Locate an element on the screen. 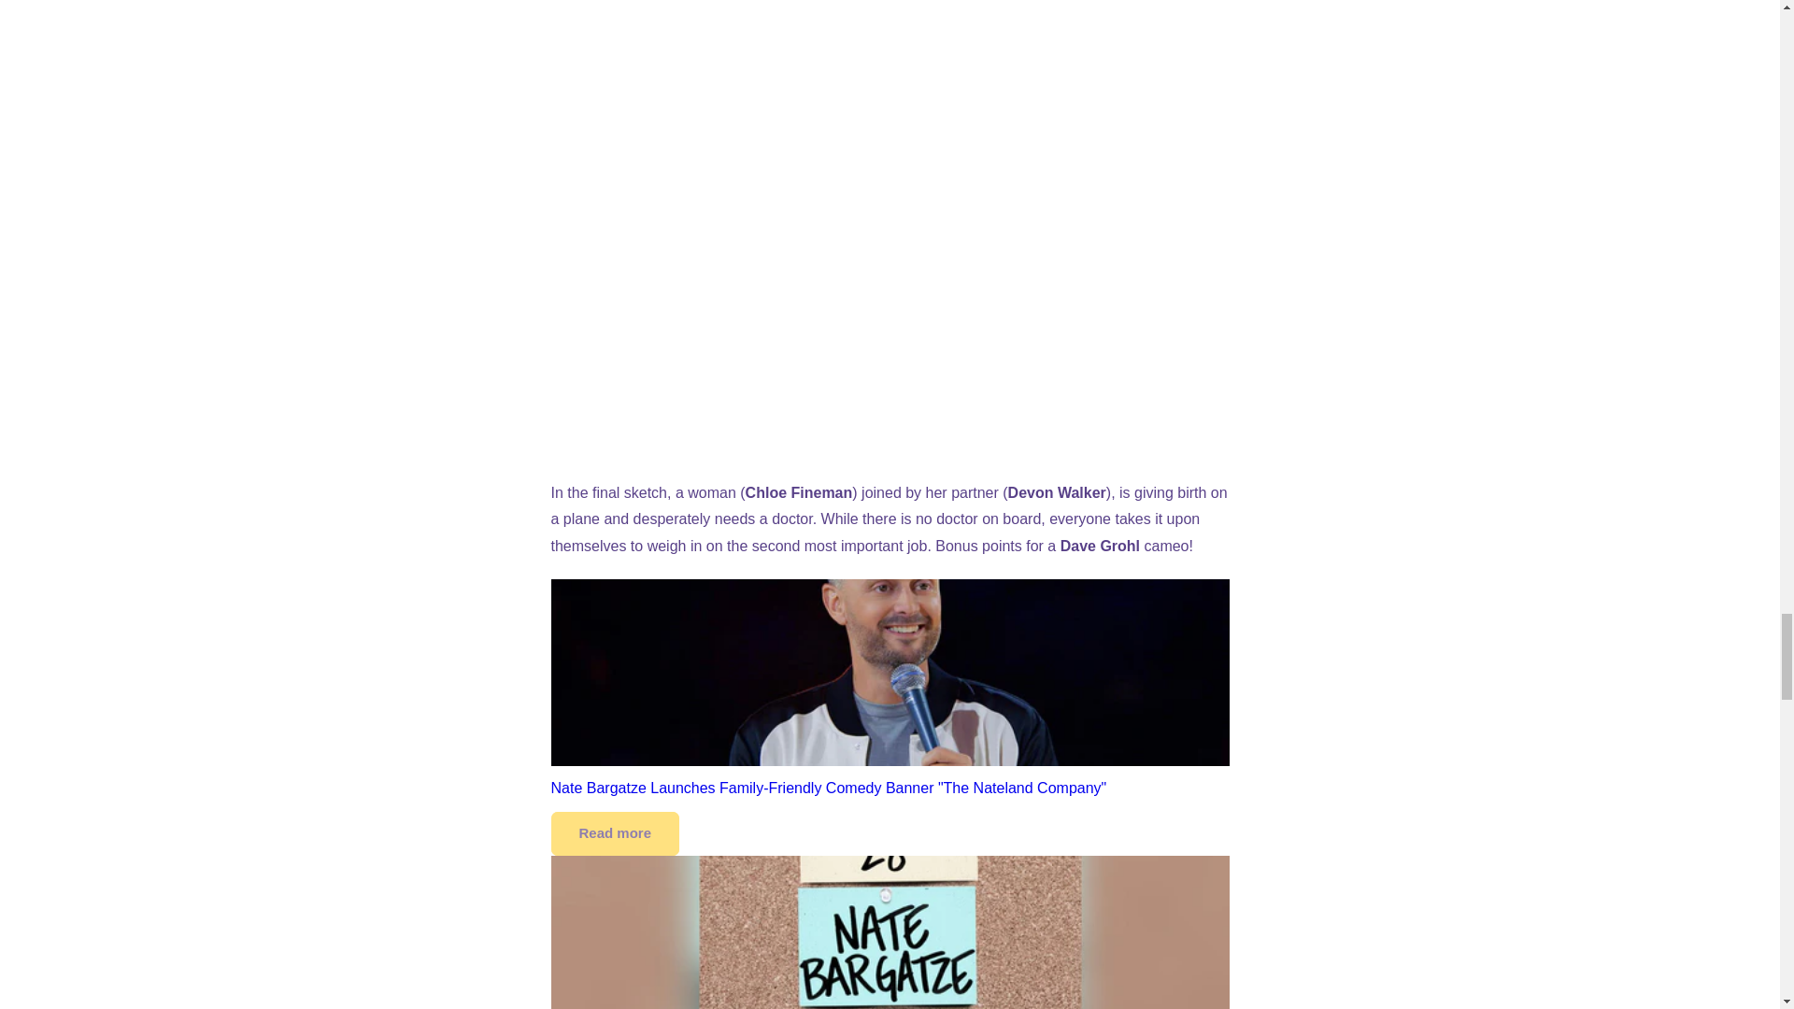  YouTube video player is located at coordinates (890, 99).